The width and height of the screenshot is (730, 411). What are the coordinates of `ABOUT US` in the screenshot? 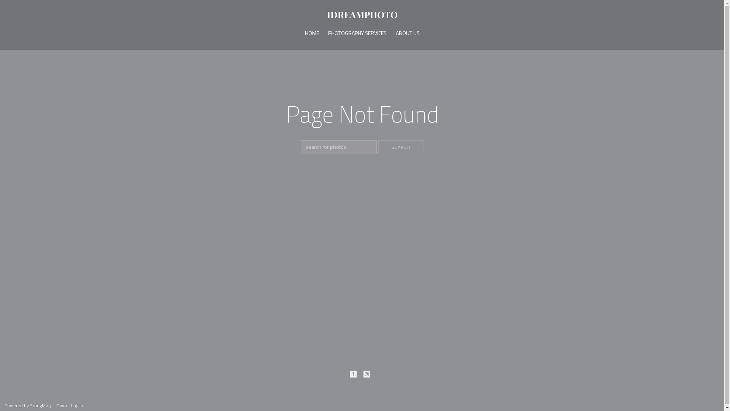 It's located at (408, 33).